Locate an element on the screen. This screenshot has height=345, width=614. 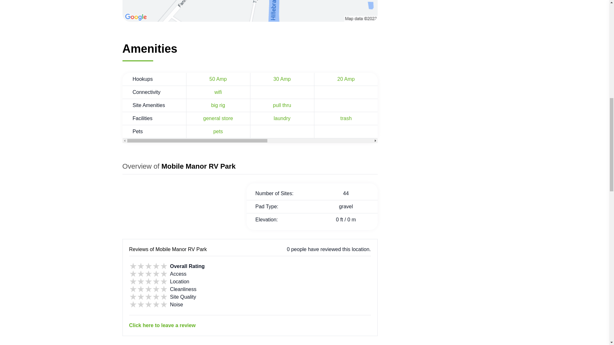
20 Amp is located at coordinates (346, 79).